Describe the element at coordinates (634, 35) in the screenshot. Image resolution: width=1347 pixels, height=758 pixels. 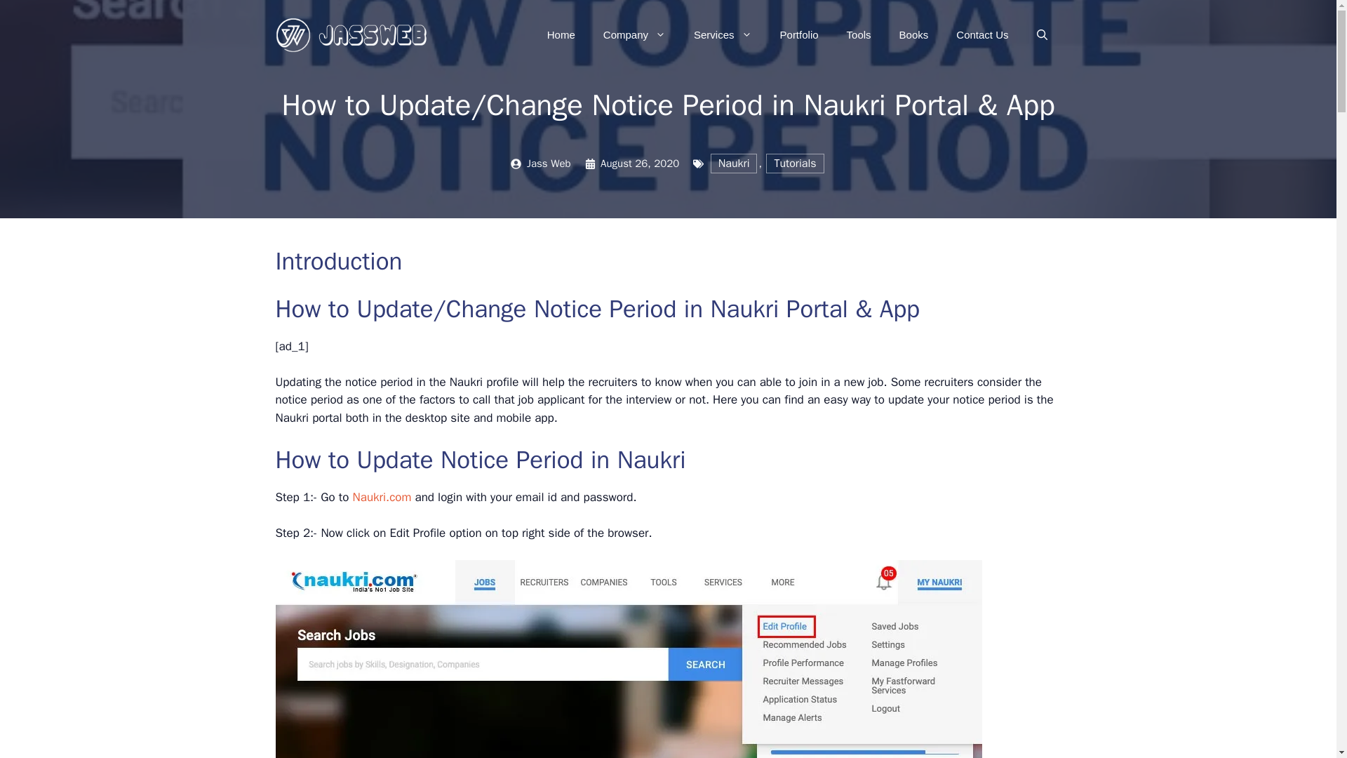
I see `Company` at that location.